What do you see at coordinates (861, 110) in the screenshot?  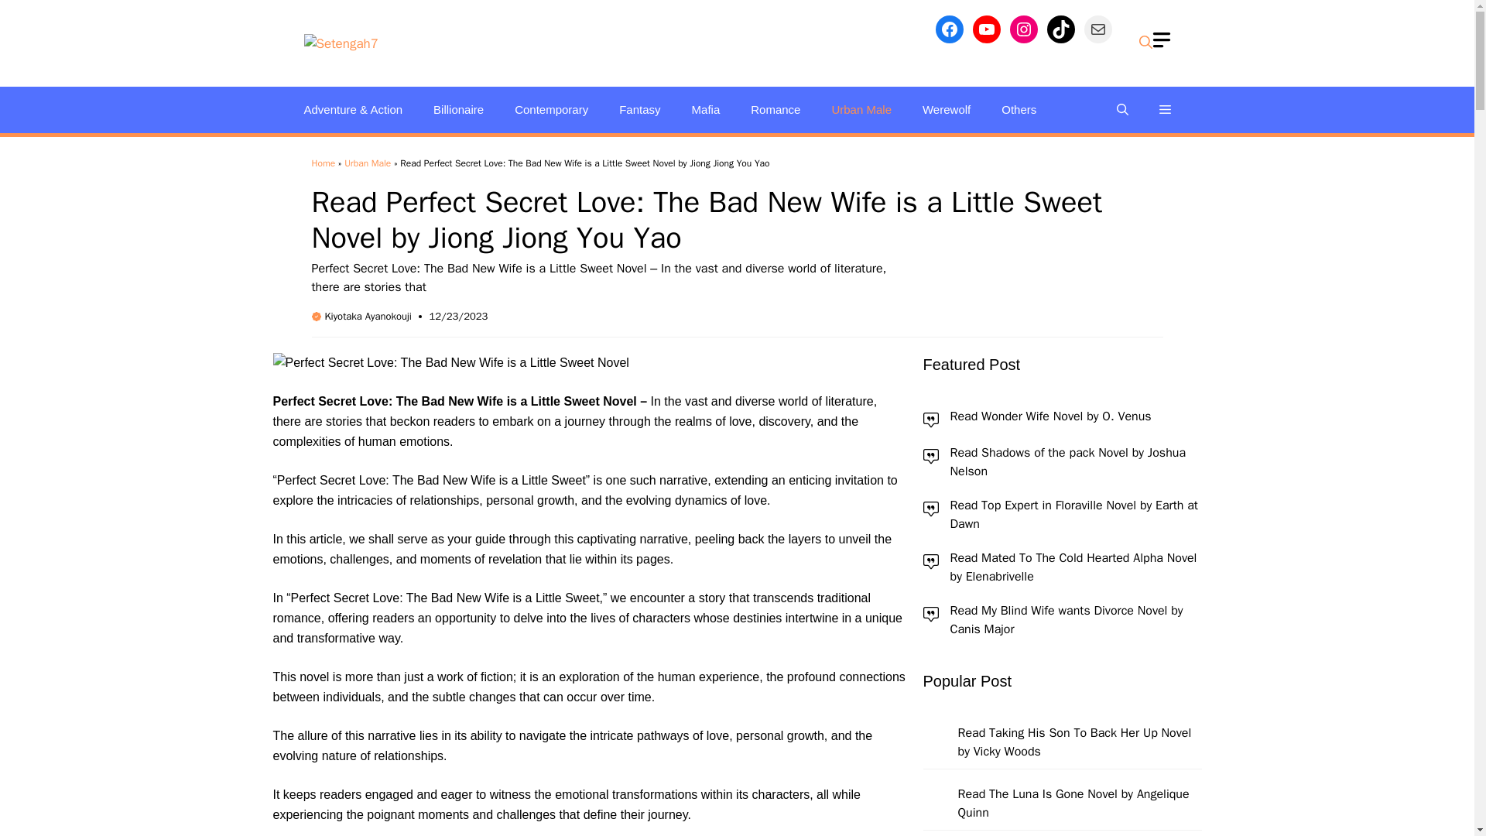 I see `Urban Male` at bounding box center [861, 110].